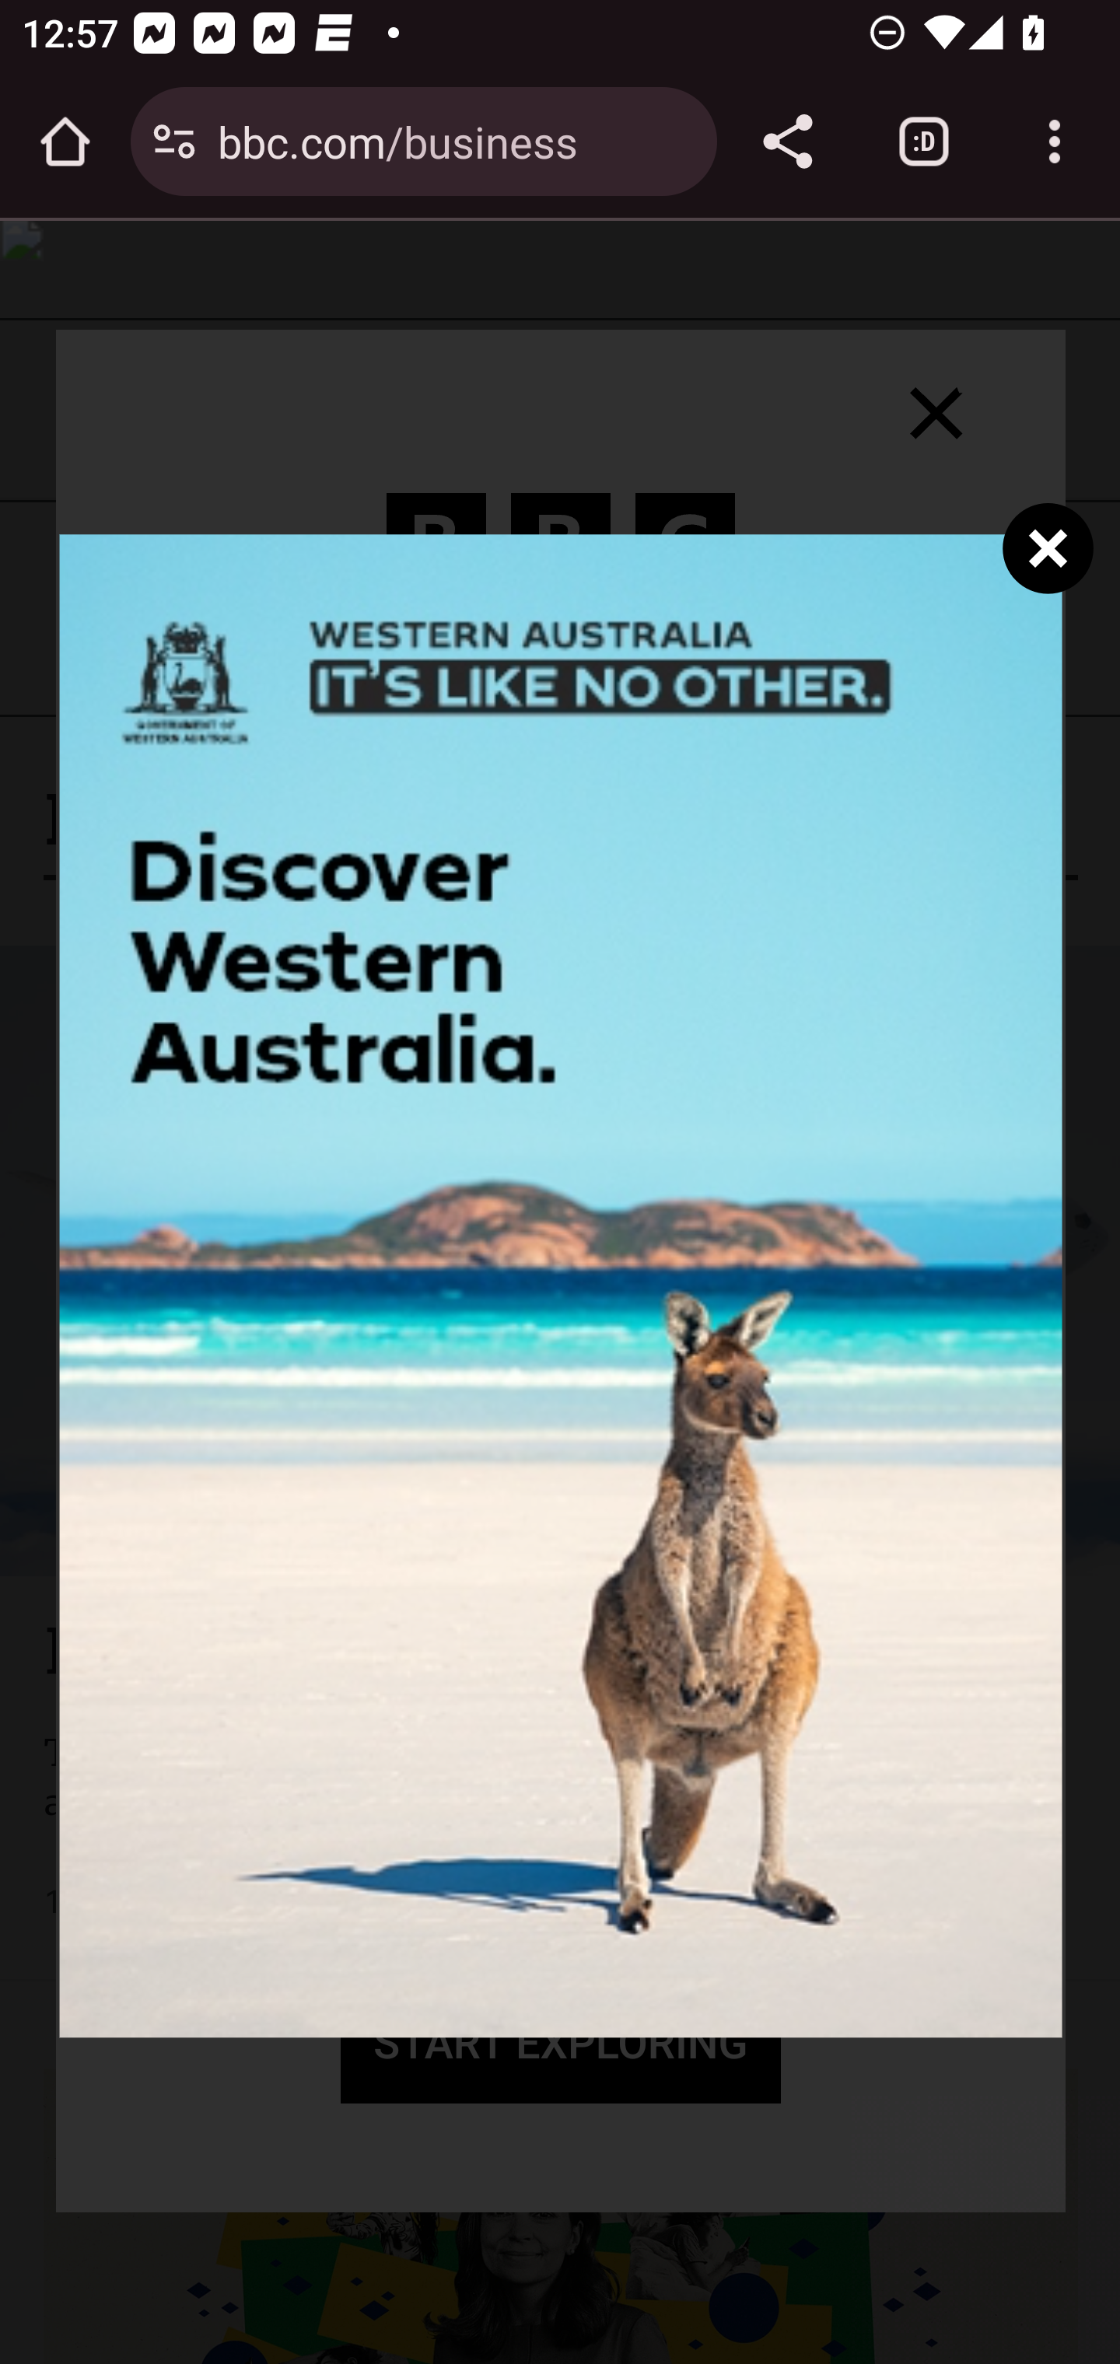  What do you see at coordinates (1055, 142) in the screenshot?
I see `Customize and control Google Chrome` at bounding box center [1055, 142].